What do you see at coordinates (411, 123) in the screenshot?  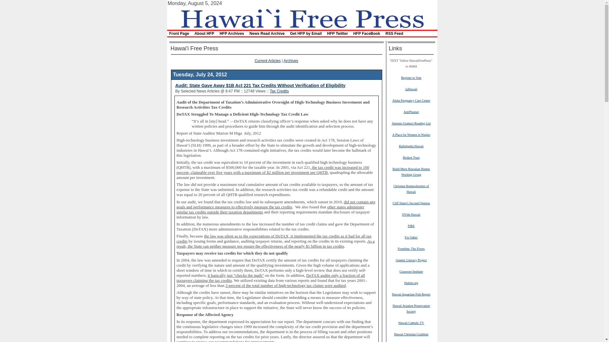 I see `Antonio Gramsci Reading List` at bounding box center [411, 123].